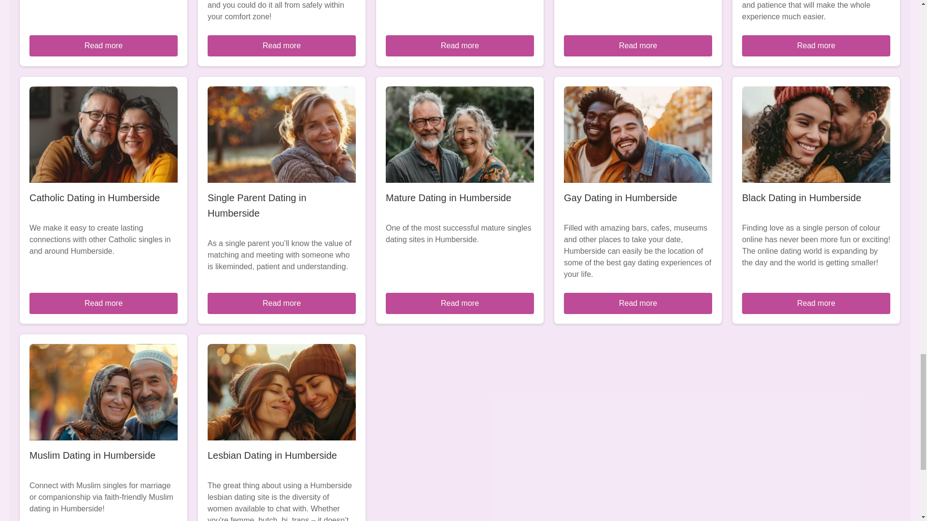 This screenshot has height=521, width=927. I want to click on Read more, so click(637, 45).